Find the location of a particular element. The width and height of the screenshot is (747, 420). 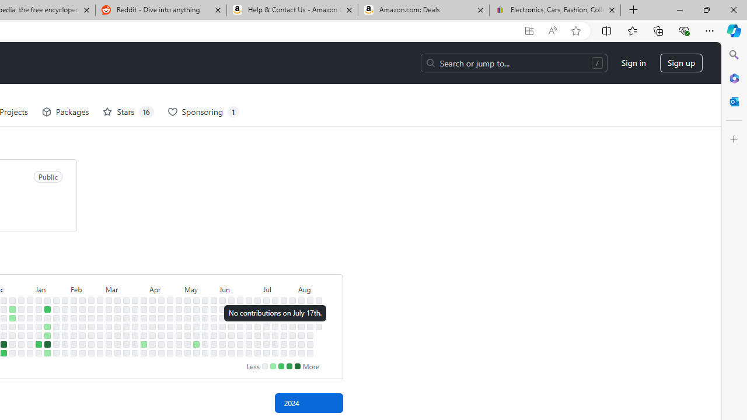

No contributions on April 7th. is located at coordinates (153, 300).